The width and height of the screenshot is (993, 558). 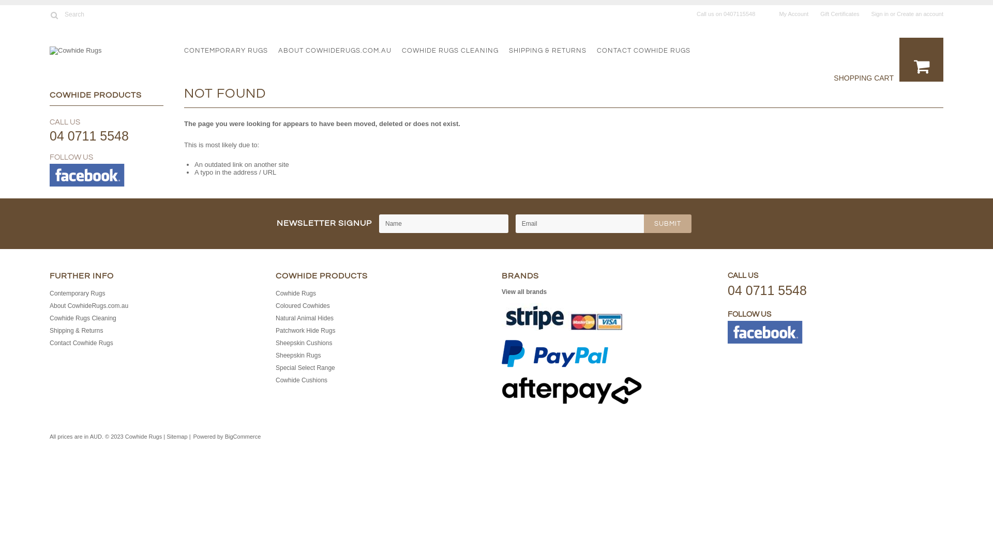 I want to click on Patchwork Hide Rugs, so click(x=305, y=331).